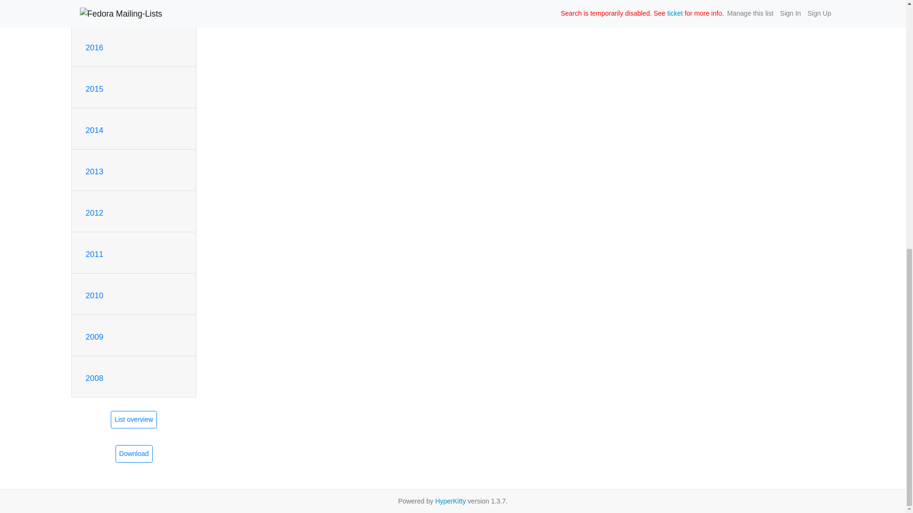 This screenshot has height=513, width=913. What do you see at coordinates (134, 454) in the screenshot?
I see `This month in gzipped mbox format` at bounding box center [134, 454].